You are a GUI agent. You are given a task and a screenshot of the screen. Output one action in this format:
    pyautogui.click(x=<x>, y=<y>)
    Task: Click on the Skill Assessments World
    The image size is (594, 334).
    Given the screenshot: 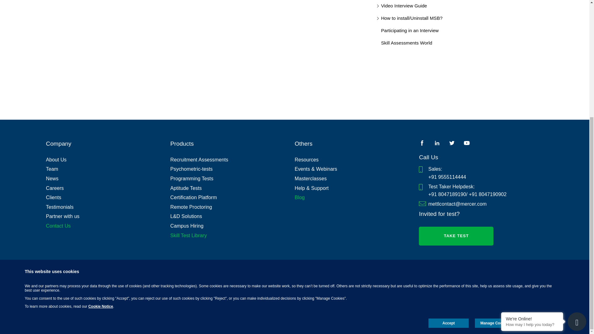 What is the action you would take?
    pyautogui.click(x=407, y=43)
    